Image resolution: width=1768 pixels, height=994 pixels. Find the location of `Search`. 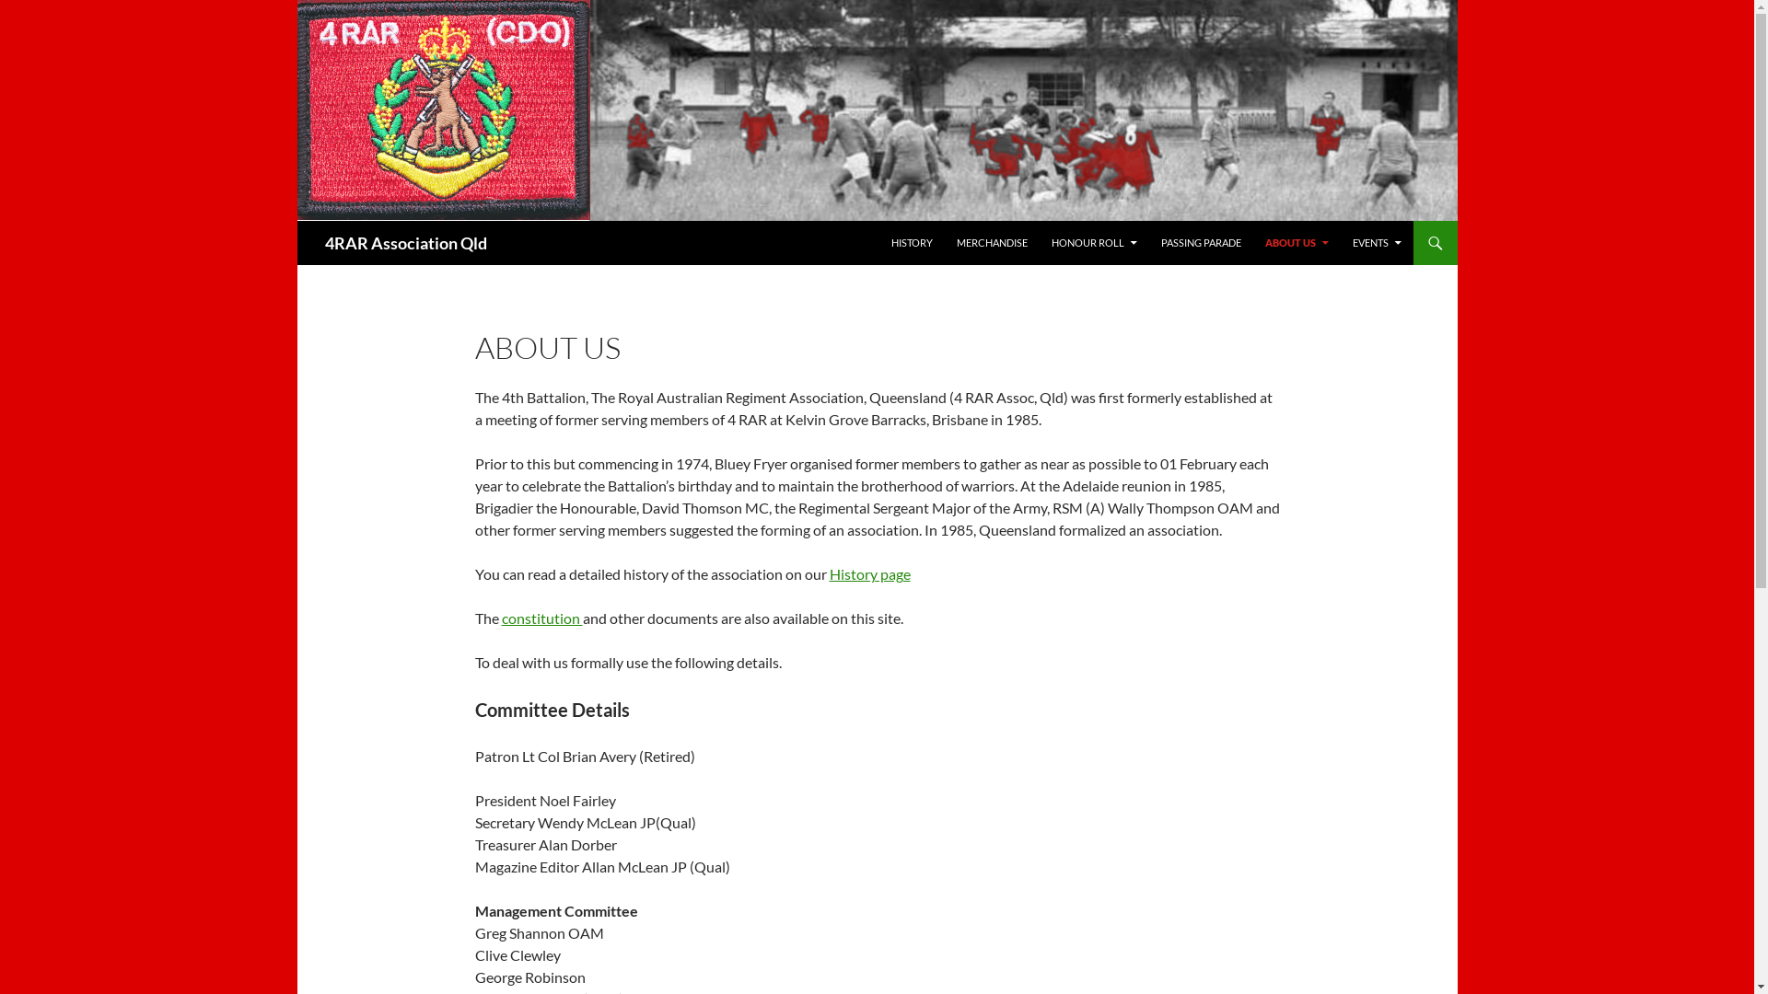

Search is located at coordinates (300, 221).